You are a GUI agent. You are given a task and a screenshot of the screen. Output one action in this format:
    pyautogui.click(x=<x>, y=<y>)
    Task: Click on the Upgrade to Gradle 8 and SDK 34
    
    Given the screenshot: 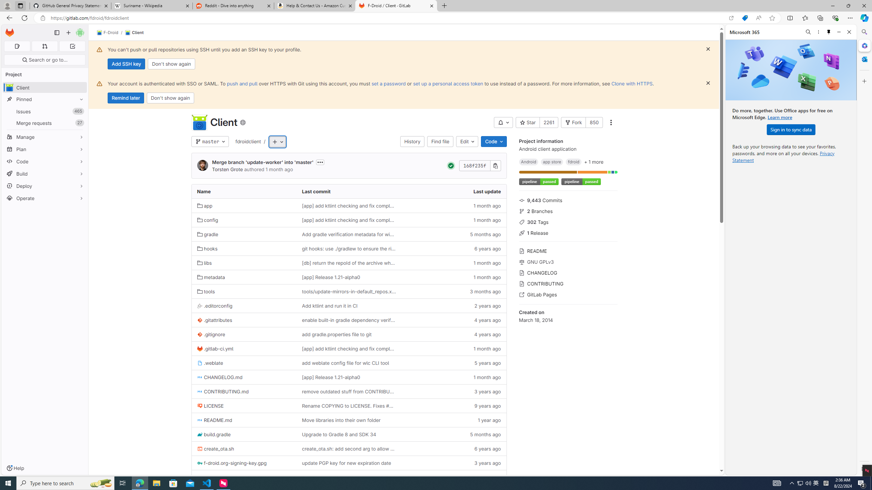 What is the action you would take?
    pyautogui.click(x=349, y=434)
    